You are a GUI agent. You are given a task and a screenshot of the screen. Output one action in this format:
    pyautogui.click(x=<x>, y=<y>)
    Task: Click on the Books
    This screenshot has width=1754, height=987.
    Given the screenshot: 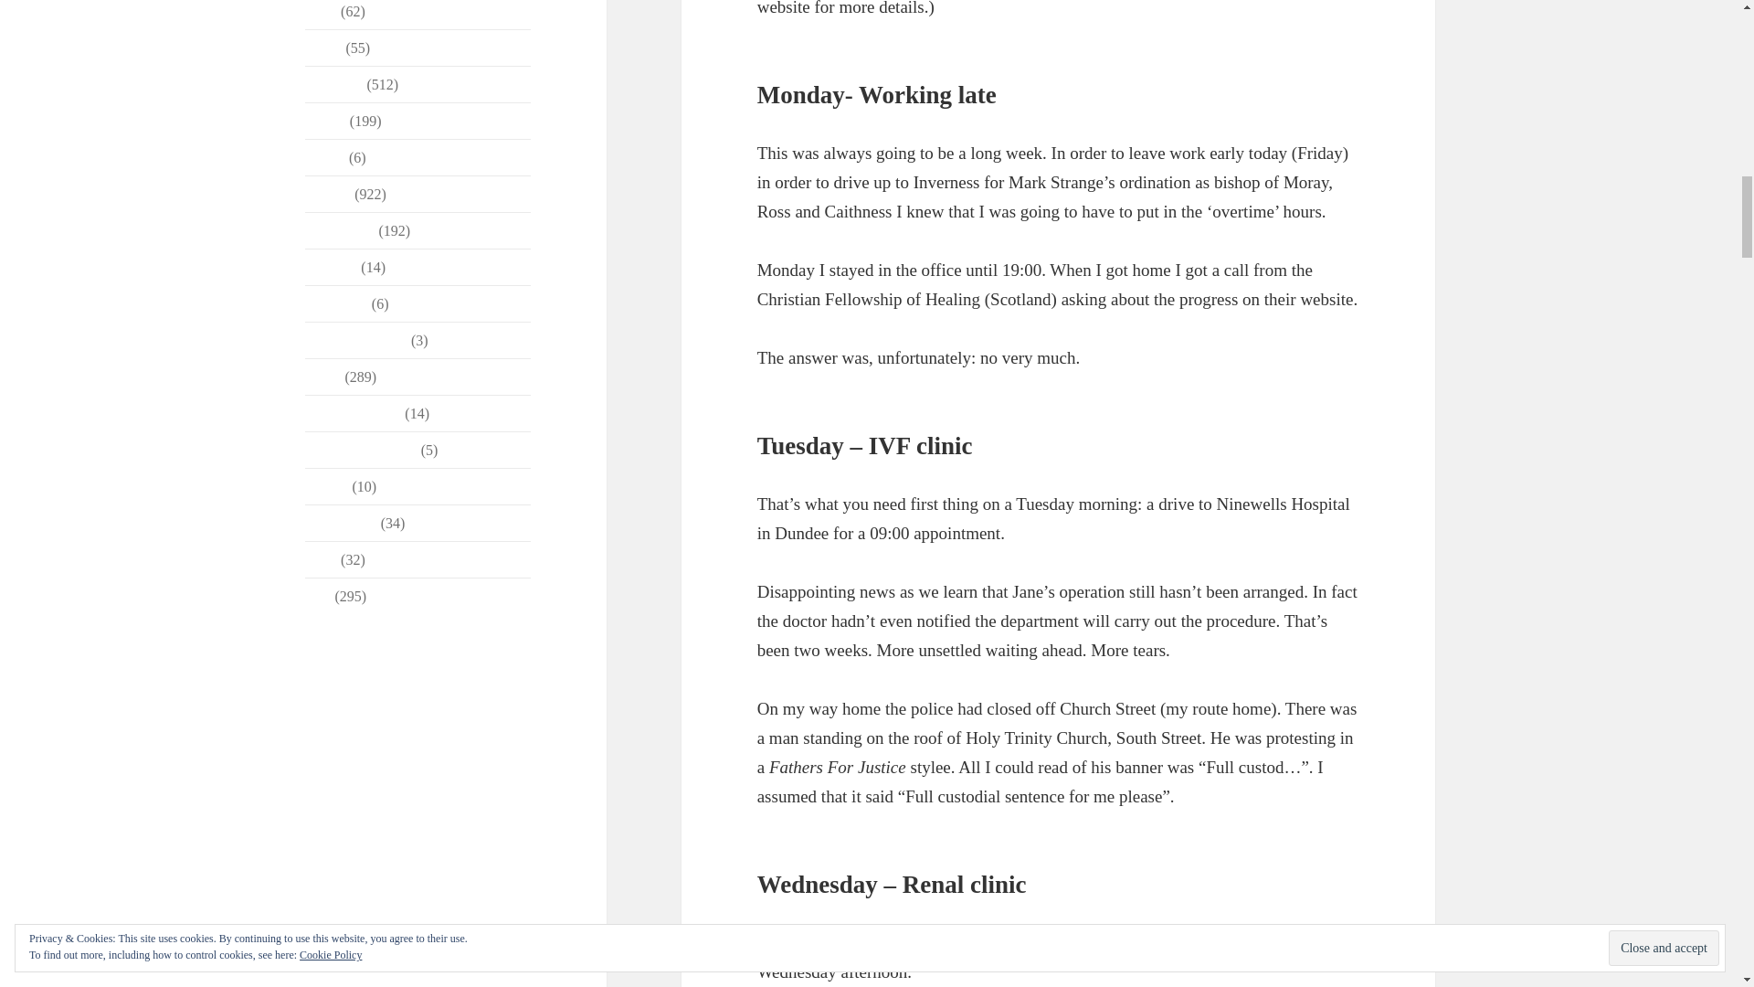 What is the action you would take?
    pyautogui.click(x=323, y=48)
    